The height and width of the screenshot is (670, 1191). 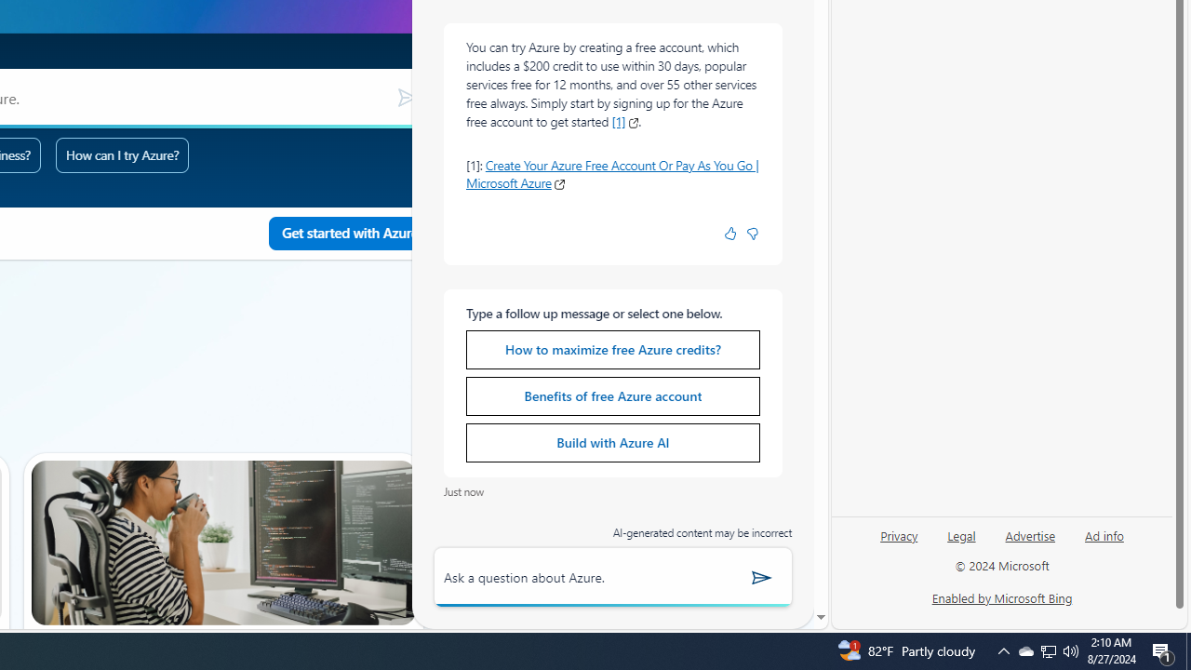 I want to click on Get started with Pay as you go using Azure, so click(x=350, y=234).